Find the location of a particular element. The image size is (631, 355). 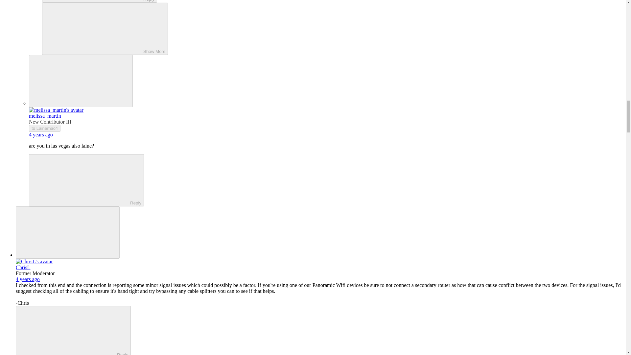

Reply is located at coordinates (67, 331).